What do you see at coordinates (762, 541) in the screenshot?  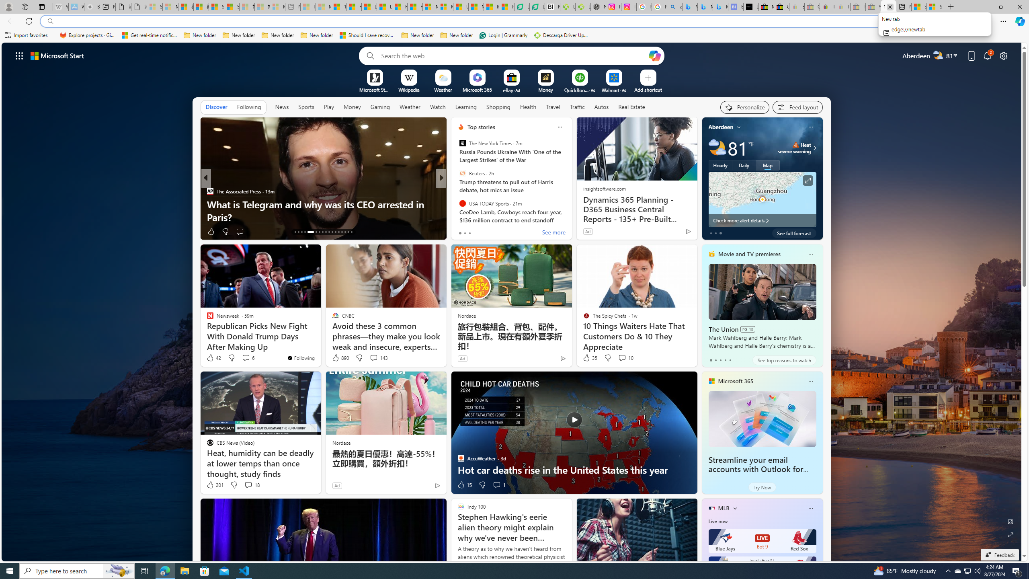 I see `Blue Jays LIVE Bot 9 Red Sox` at bounding box center [762, 541].